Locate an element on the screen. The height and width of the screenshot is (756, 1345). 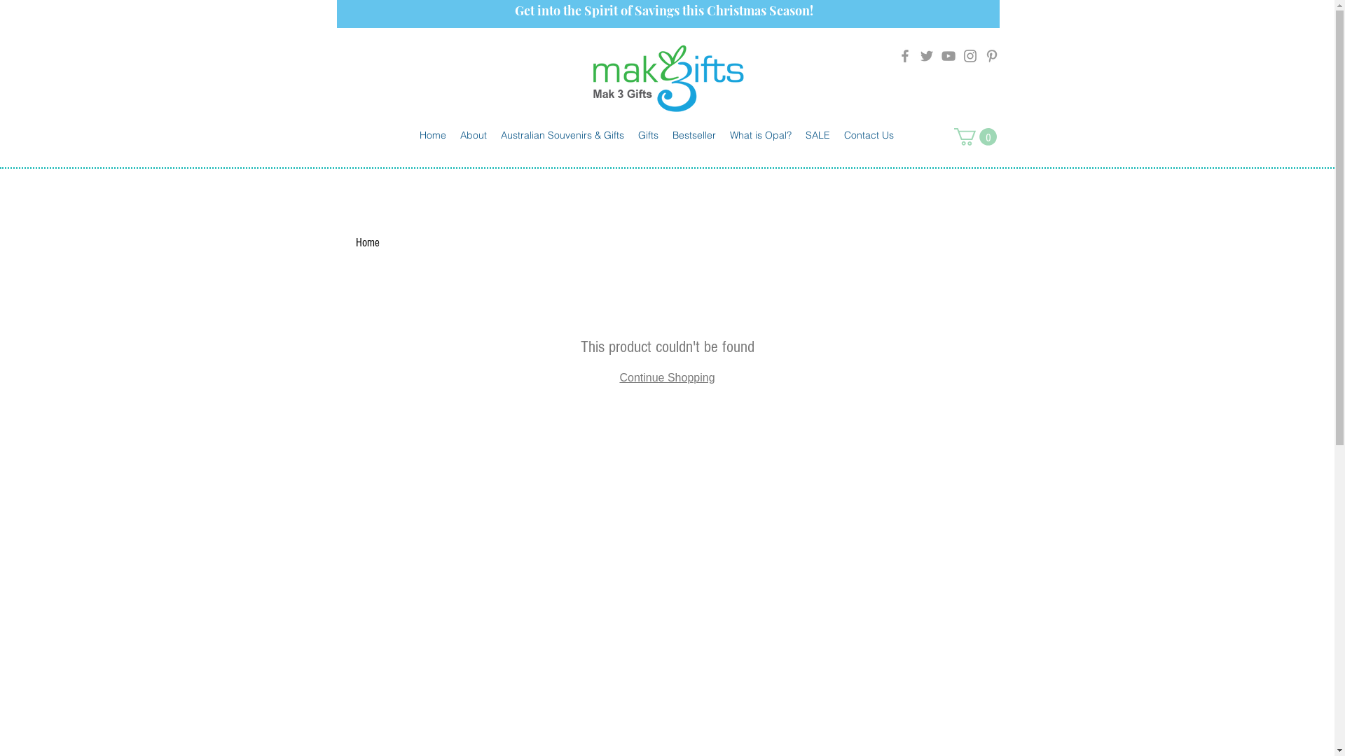
What is Opal? is located at coordinates (761, 135).